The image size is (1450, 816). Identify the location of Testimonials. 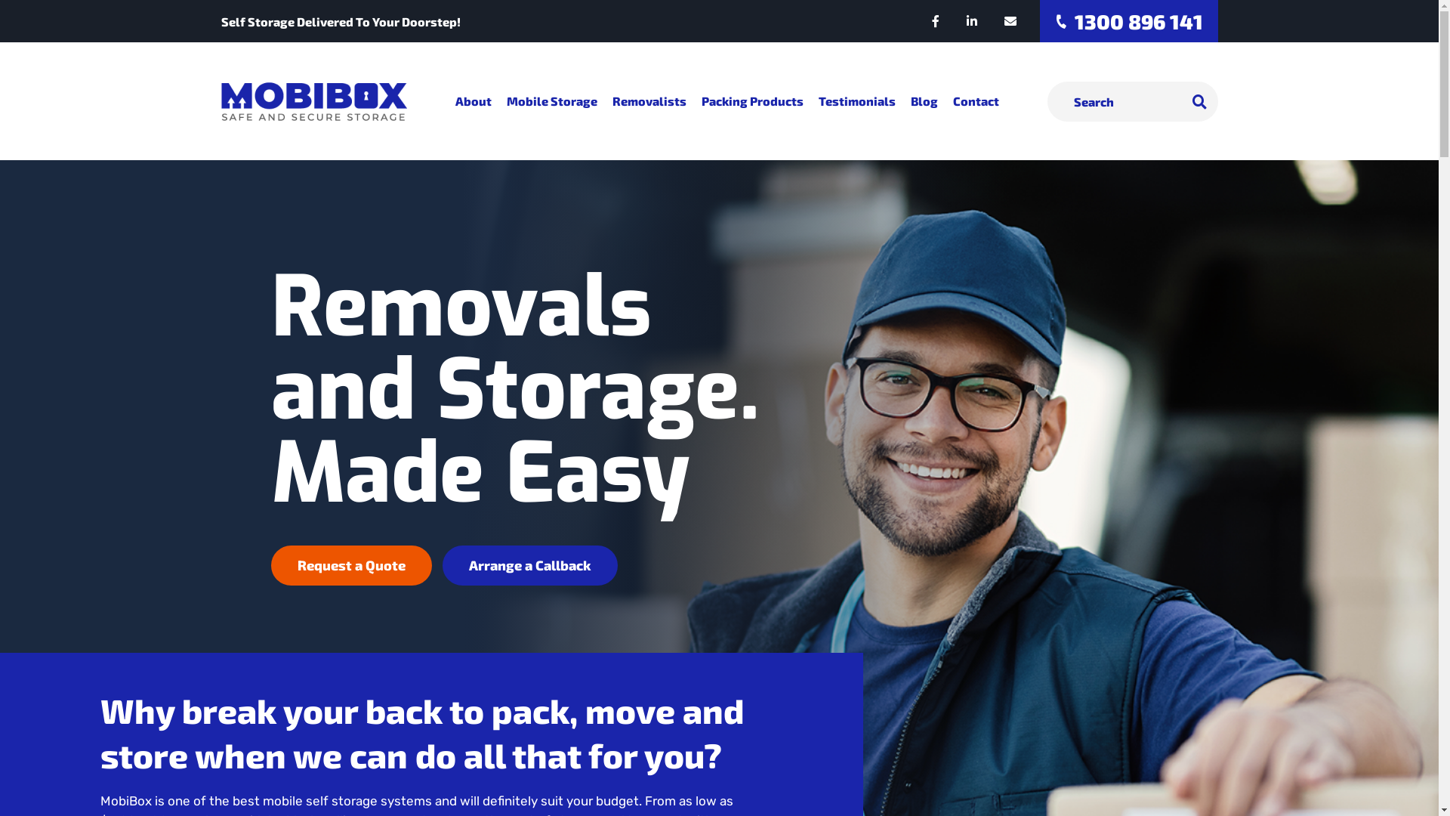
(857, 101).